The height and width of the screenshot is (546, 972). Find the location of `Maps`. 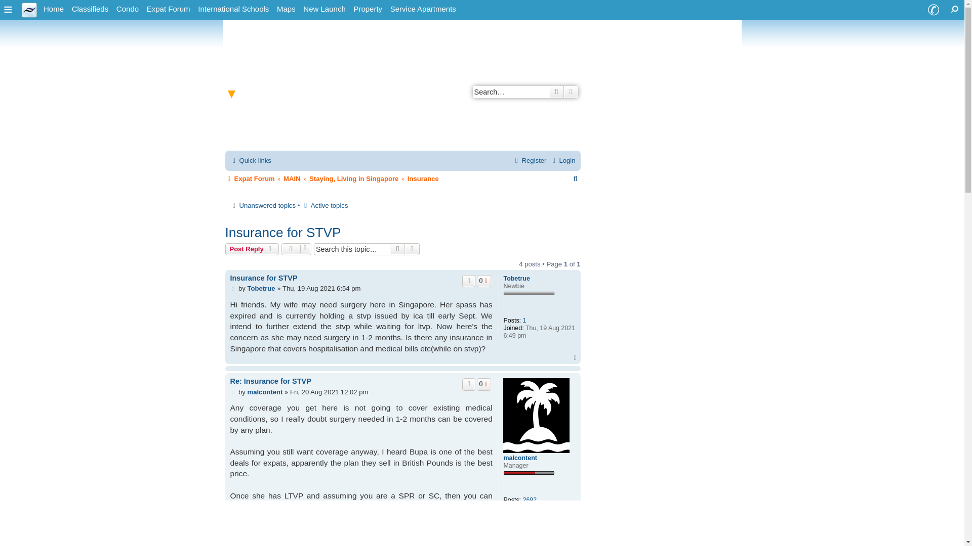

Maps is located at coordinates (286, 9).